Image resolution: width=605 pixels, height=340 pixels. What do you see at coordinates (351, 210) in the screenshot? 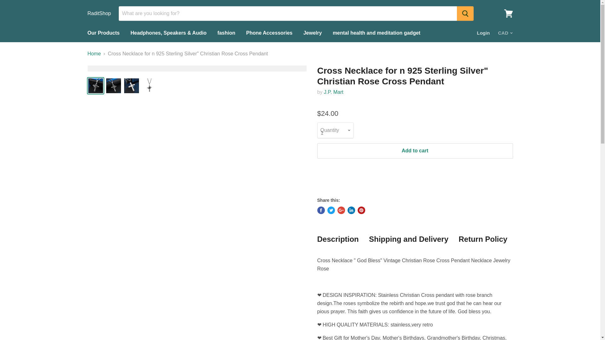
I see `Share on LinkedIn` at bounding box center [351, 210].